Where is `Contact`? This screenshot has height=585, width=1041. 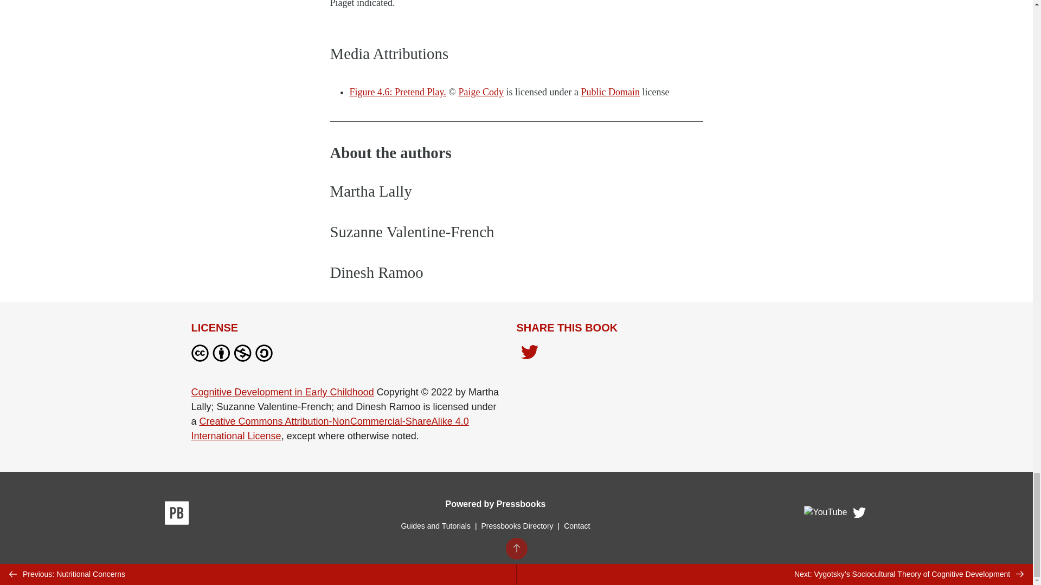 Contact is located at coordinates (577, 525).